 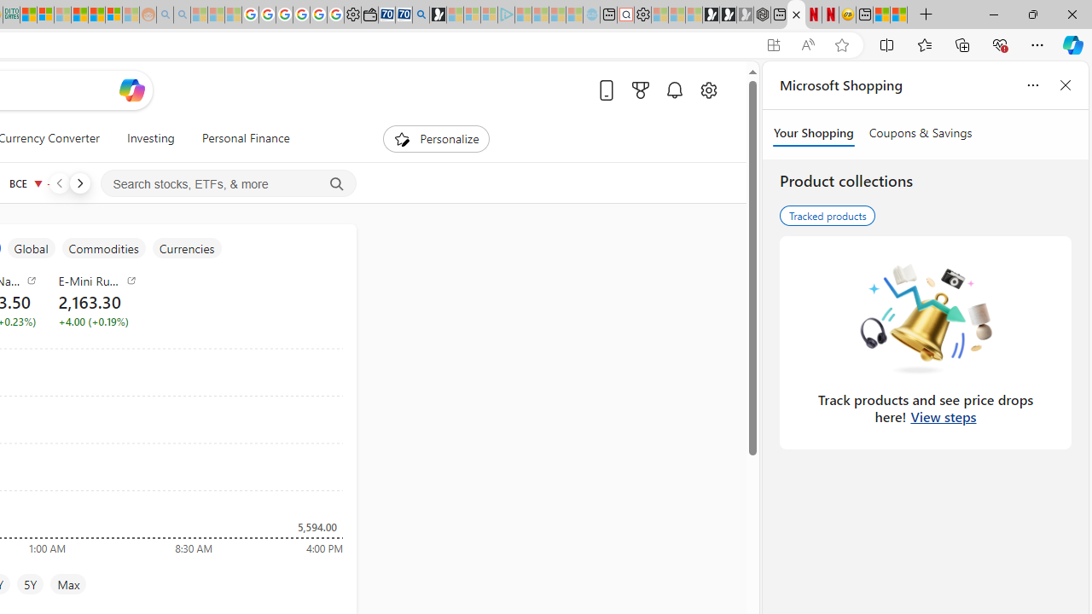 I want to click on E-Mini Russell 2000 Futures, so click(x=97, y=280).